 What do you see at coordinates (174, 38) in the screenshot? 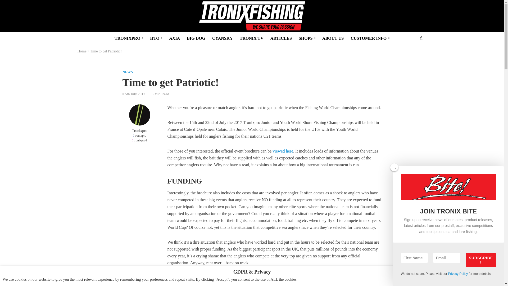
I see `AXIA` at bounding box center [174, 38].